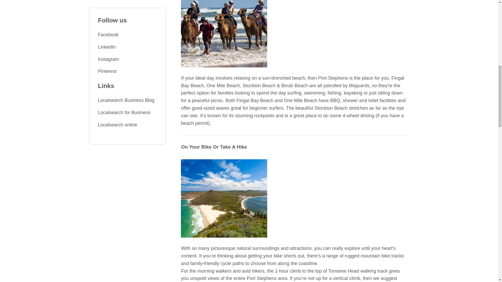 This screenshot has width=502, height=282. I want to click on Localsearch online, so click(127, 90).